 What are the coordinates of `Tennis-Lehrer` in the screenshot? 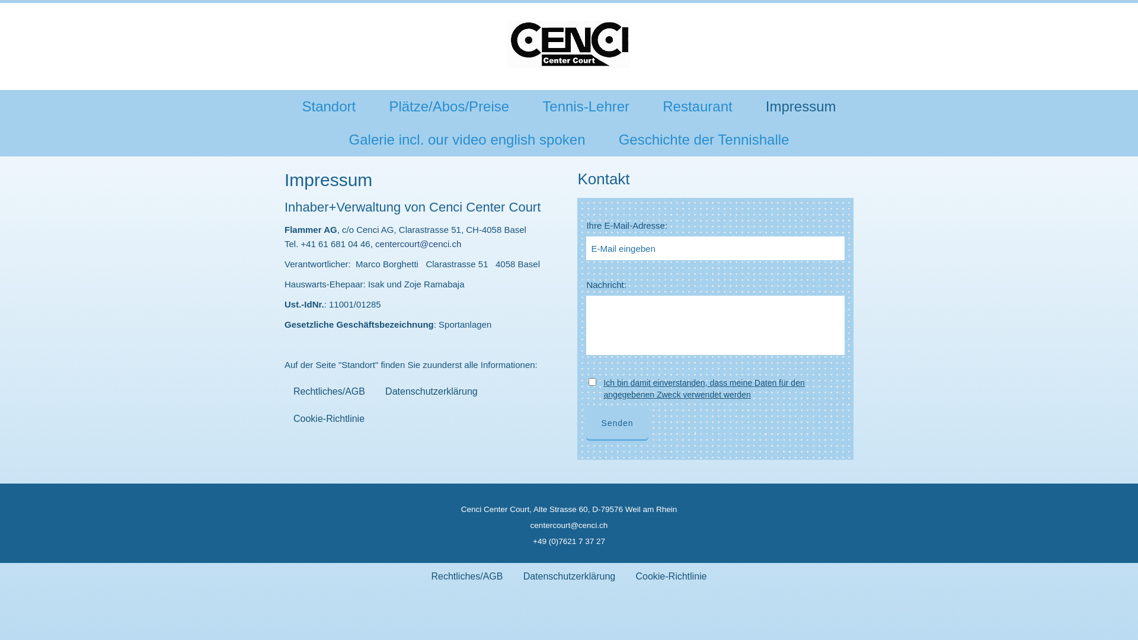 It's located at (586, 107).